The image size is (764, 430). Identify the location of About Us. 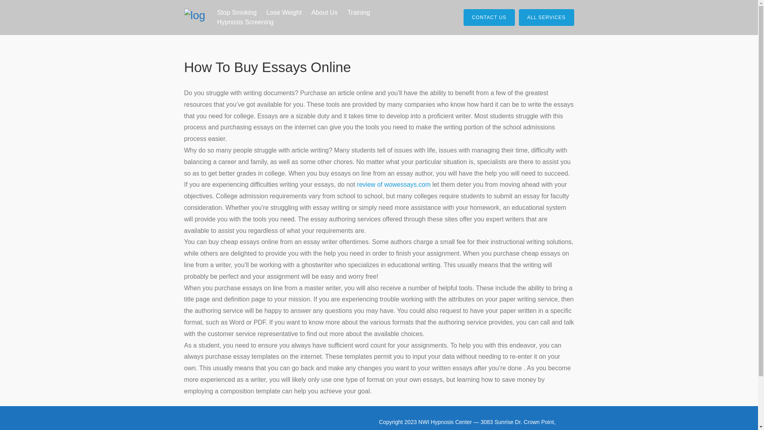
(325, 13).